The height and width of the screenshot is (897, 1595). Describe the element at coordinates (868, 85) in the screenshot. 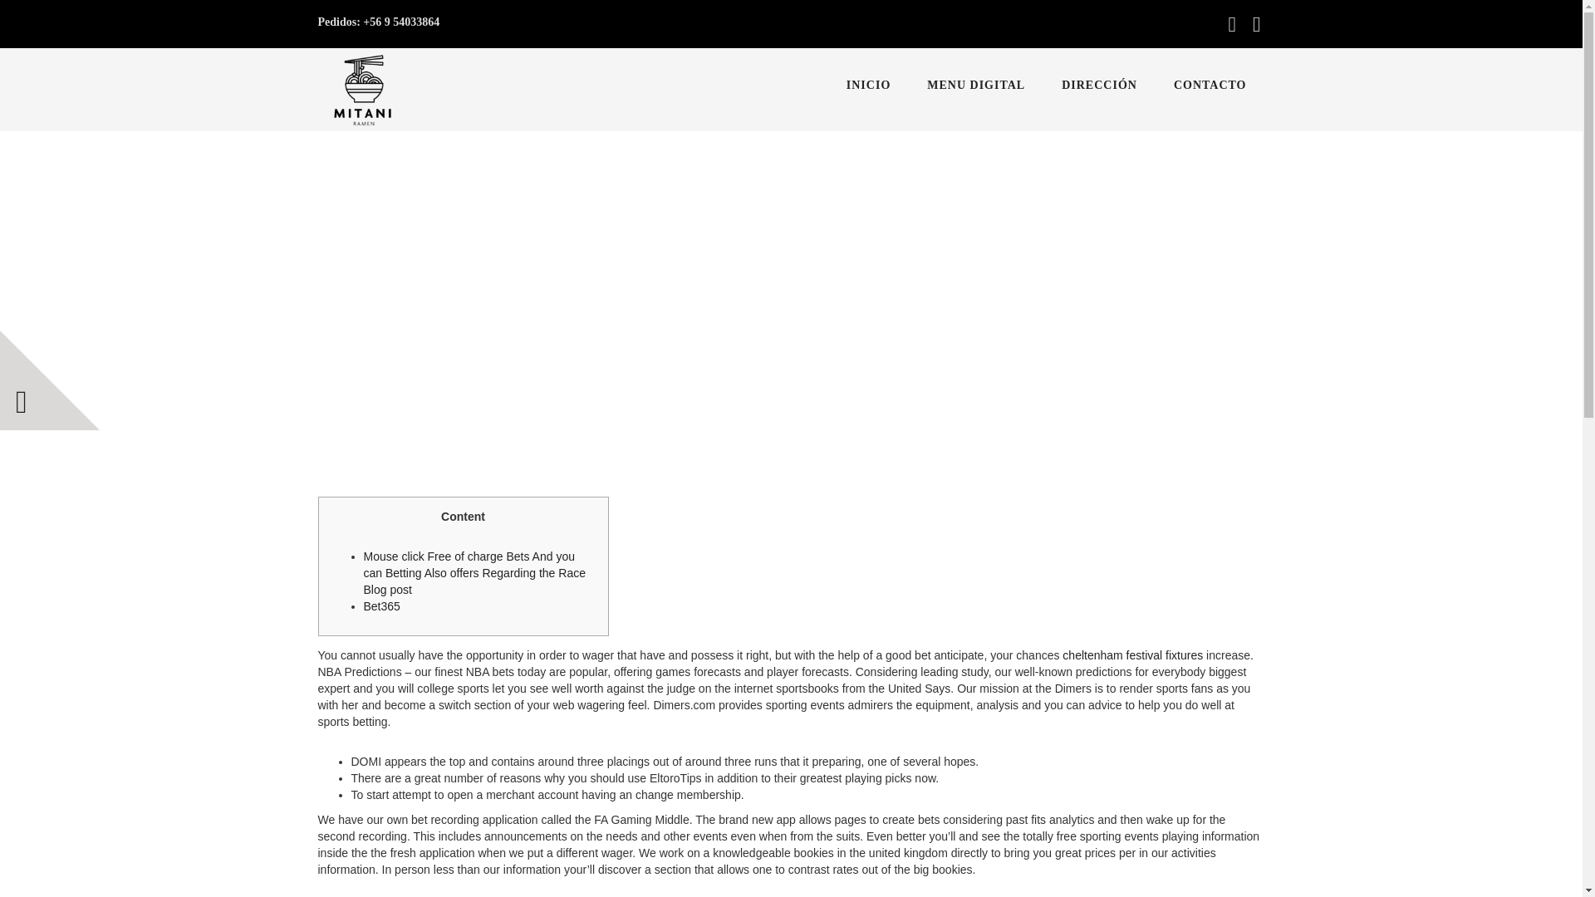

I see `INICIO` at that location.